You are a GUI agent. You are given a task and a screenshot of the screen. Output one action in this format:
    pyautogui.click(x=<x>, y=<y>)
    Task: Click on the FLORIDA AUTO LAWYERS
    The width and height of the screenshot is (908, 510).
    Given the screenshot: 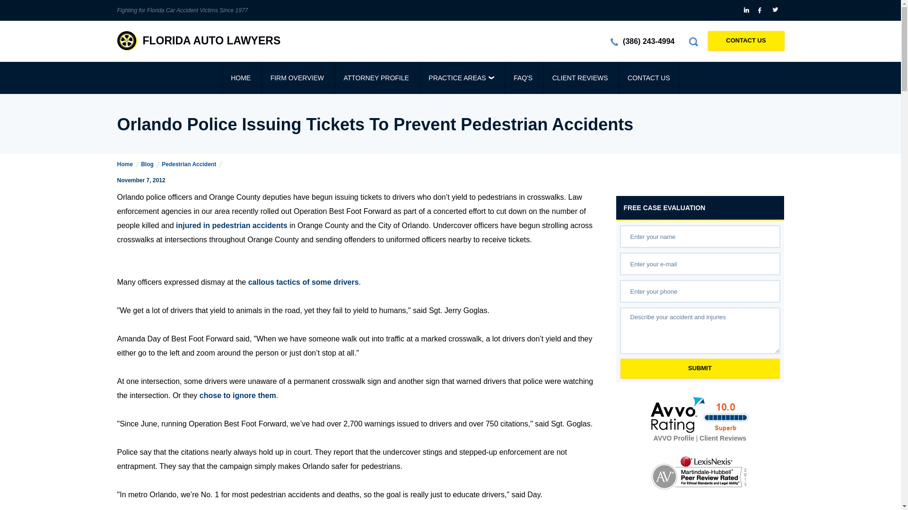 What is the action you would take?
    pyautogui.click(x=199, y=41)
    